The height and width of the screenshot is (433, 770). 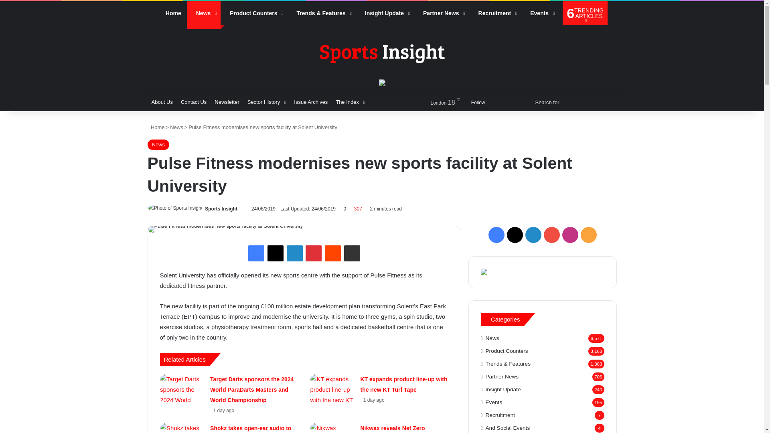 I want to click on Home, so click(x=172, y=13).